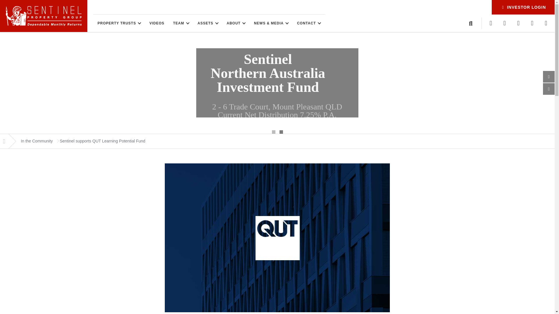 This screenshot has height=314, width=559. What do you see at coordinates (37, 141) in the screenshot?
I see `Go to the In the Community category archives.` at bounding box center [37, 141].